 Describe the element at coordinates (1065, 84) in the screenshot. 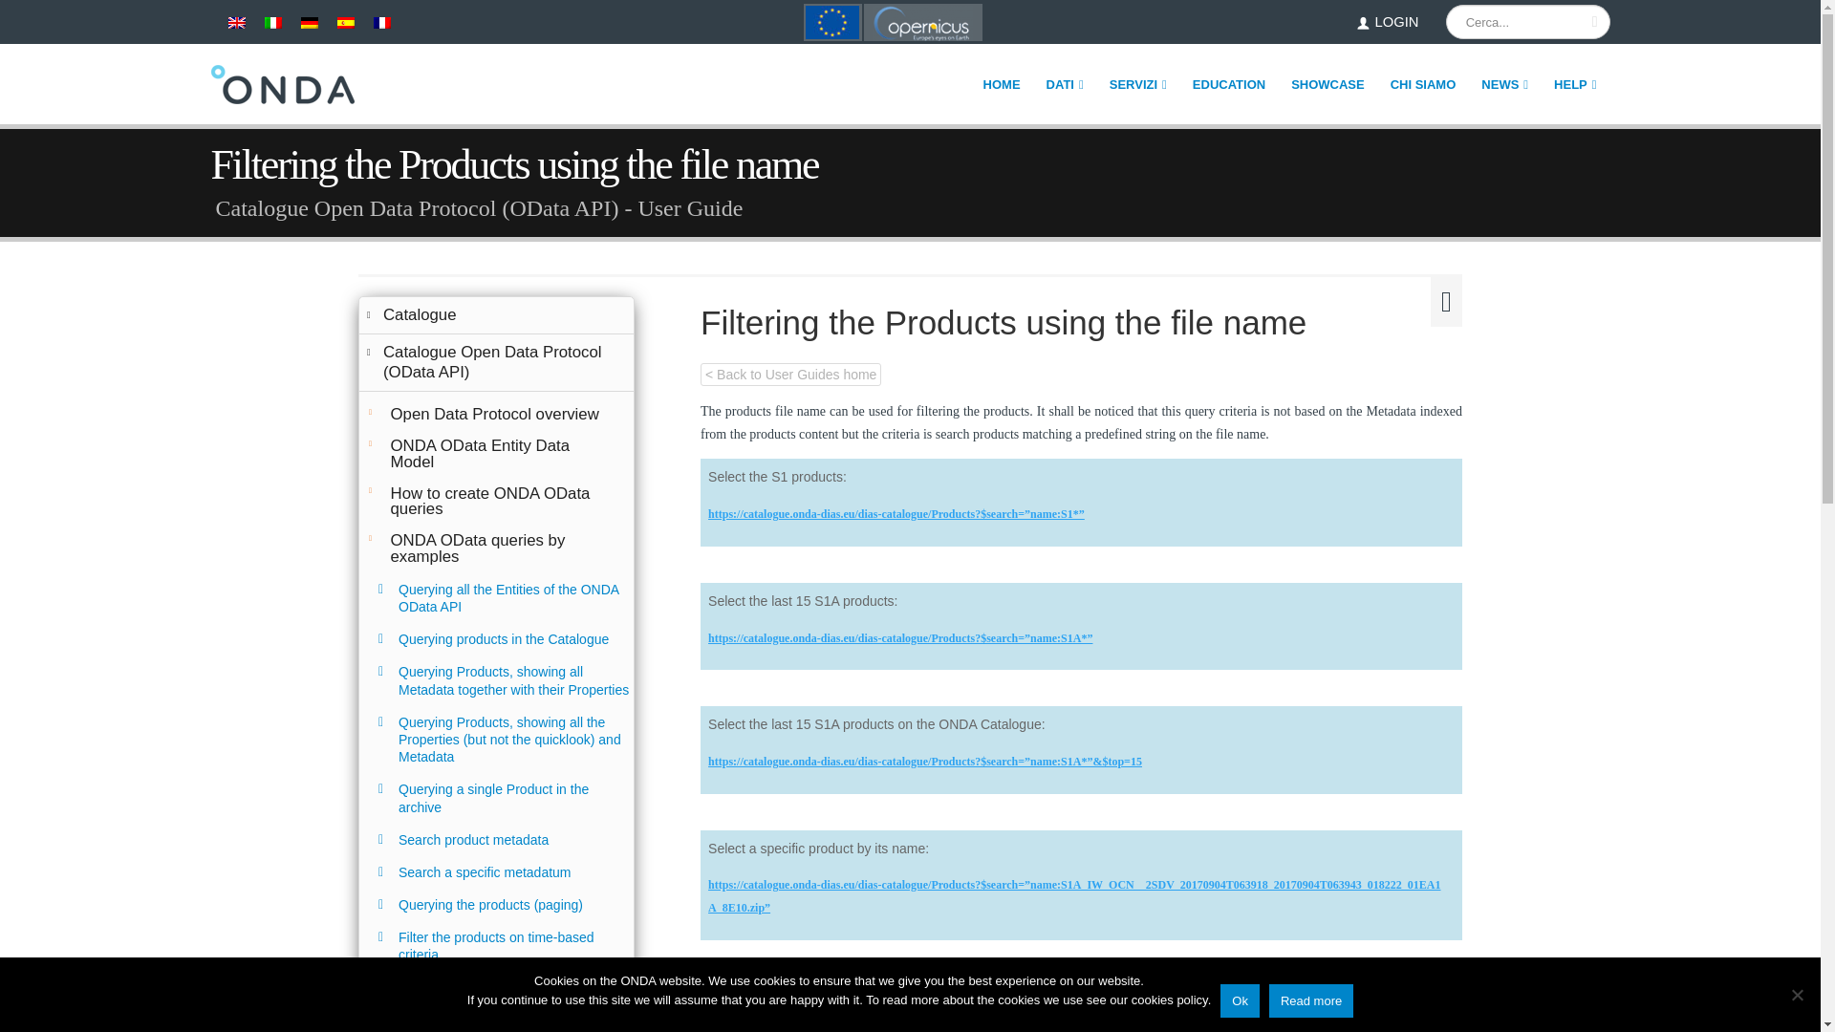

I see `DATI` at that location.